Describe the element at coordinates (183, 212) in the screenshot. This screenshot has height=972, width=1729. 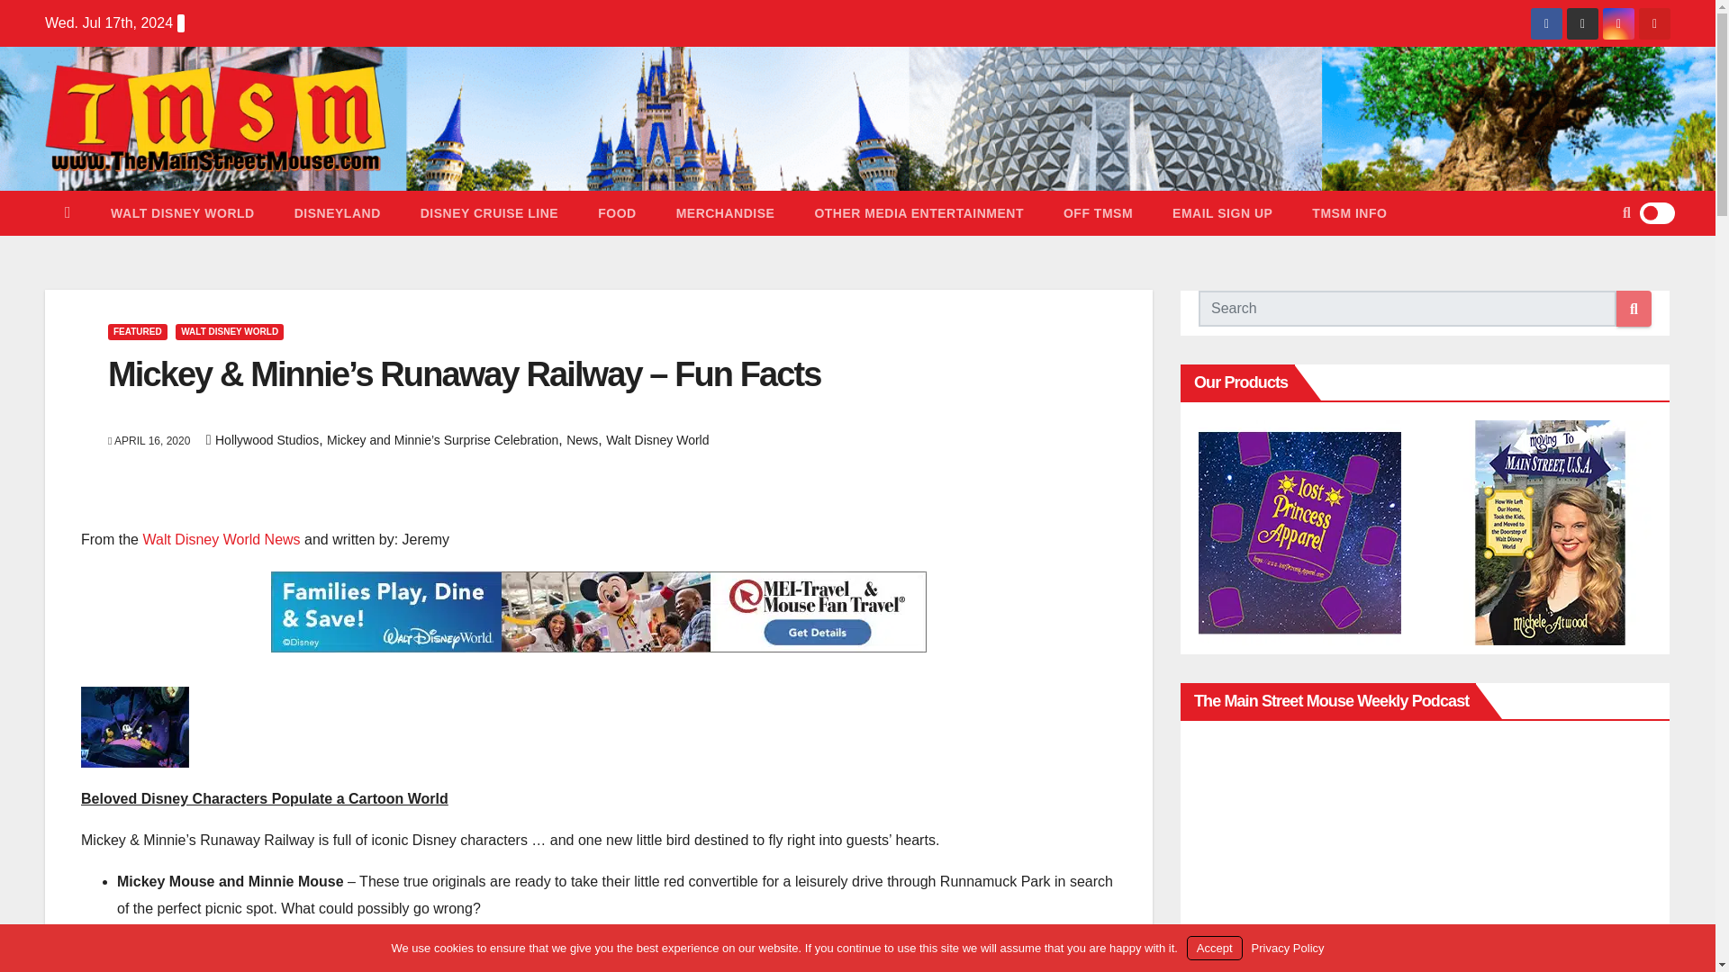
I see `Walt Disney World` at that location.